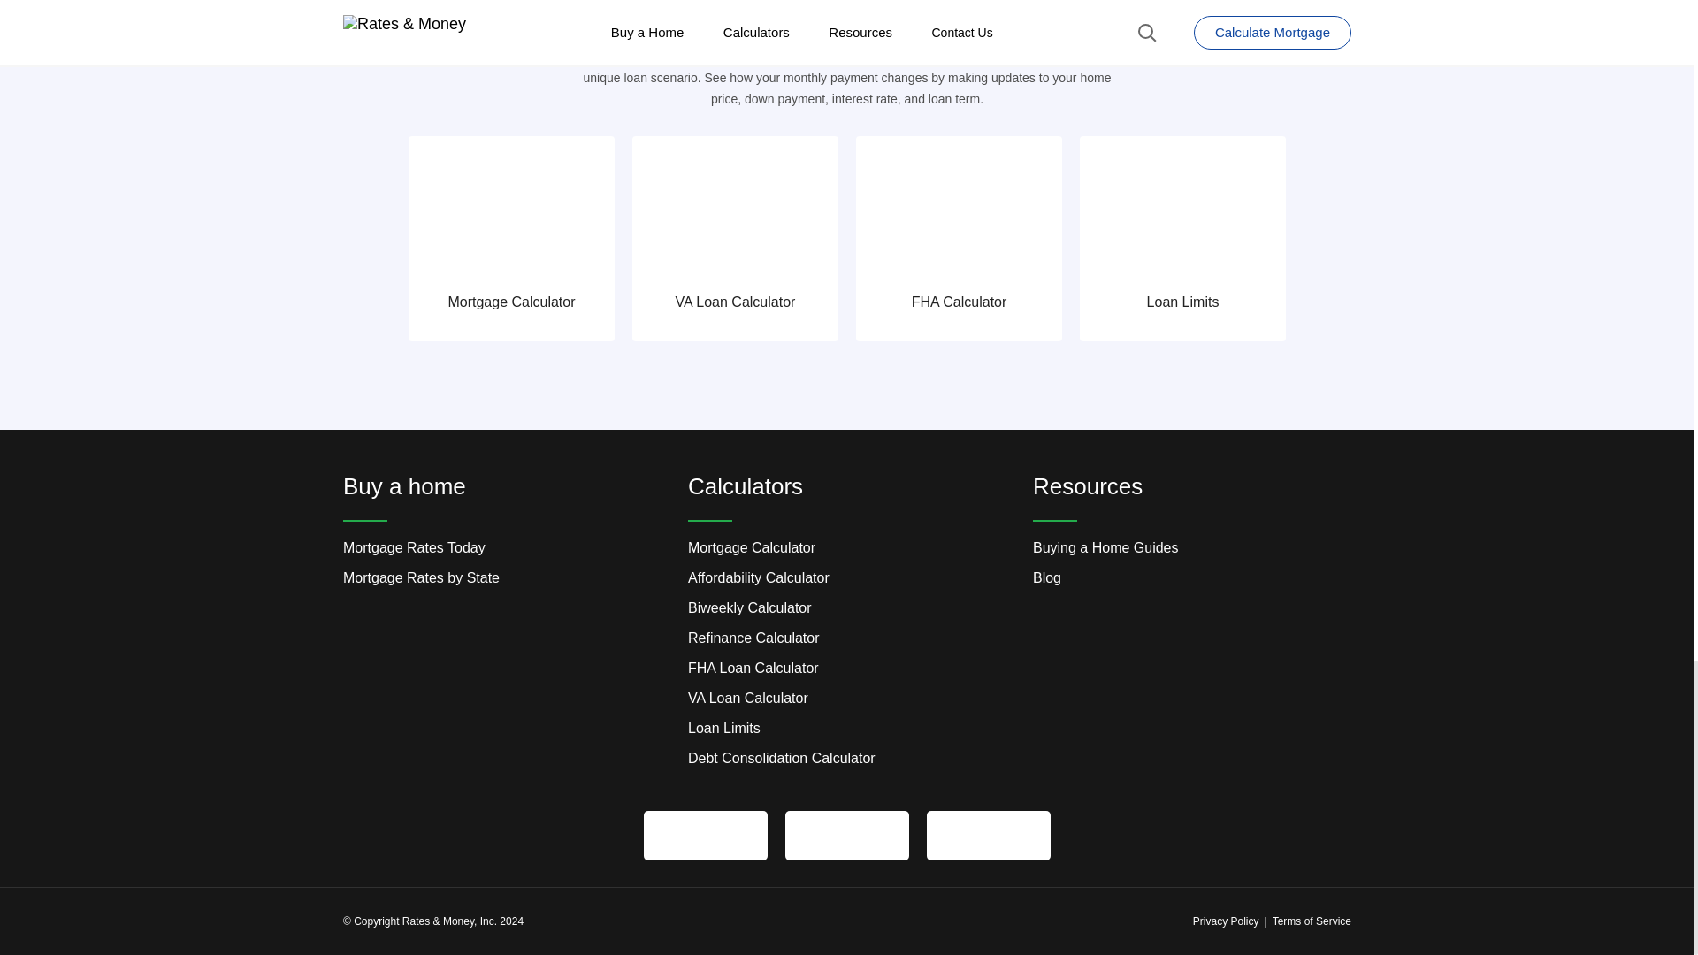 The image size is (1698, 955). Describe the element at coordinates (1182, 239) in the screenshot. I see `Loan Limits` at that location.